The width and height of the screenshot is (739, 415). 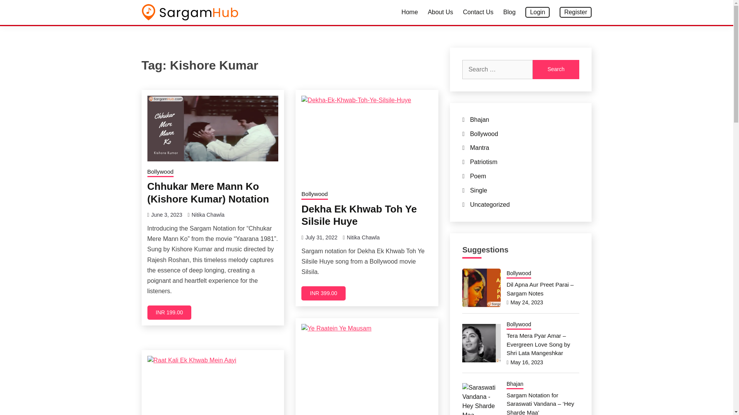 I want to click on INR 199.00, so click(x=169, y=312).